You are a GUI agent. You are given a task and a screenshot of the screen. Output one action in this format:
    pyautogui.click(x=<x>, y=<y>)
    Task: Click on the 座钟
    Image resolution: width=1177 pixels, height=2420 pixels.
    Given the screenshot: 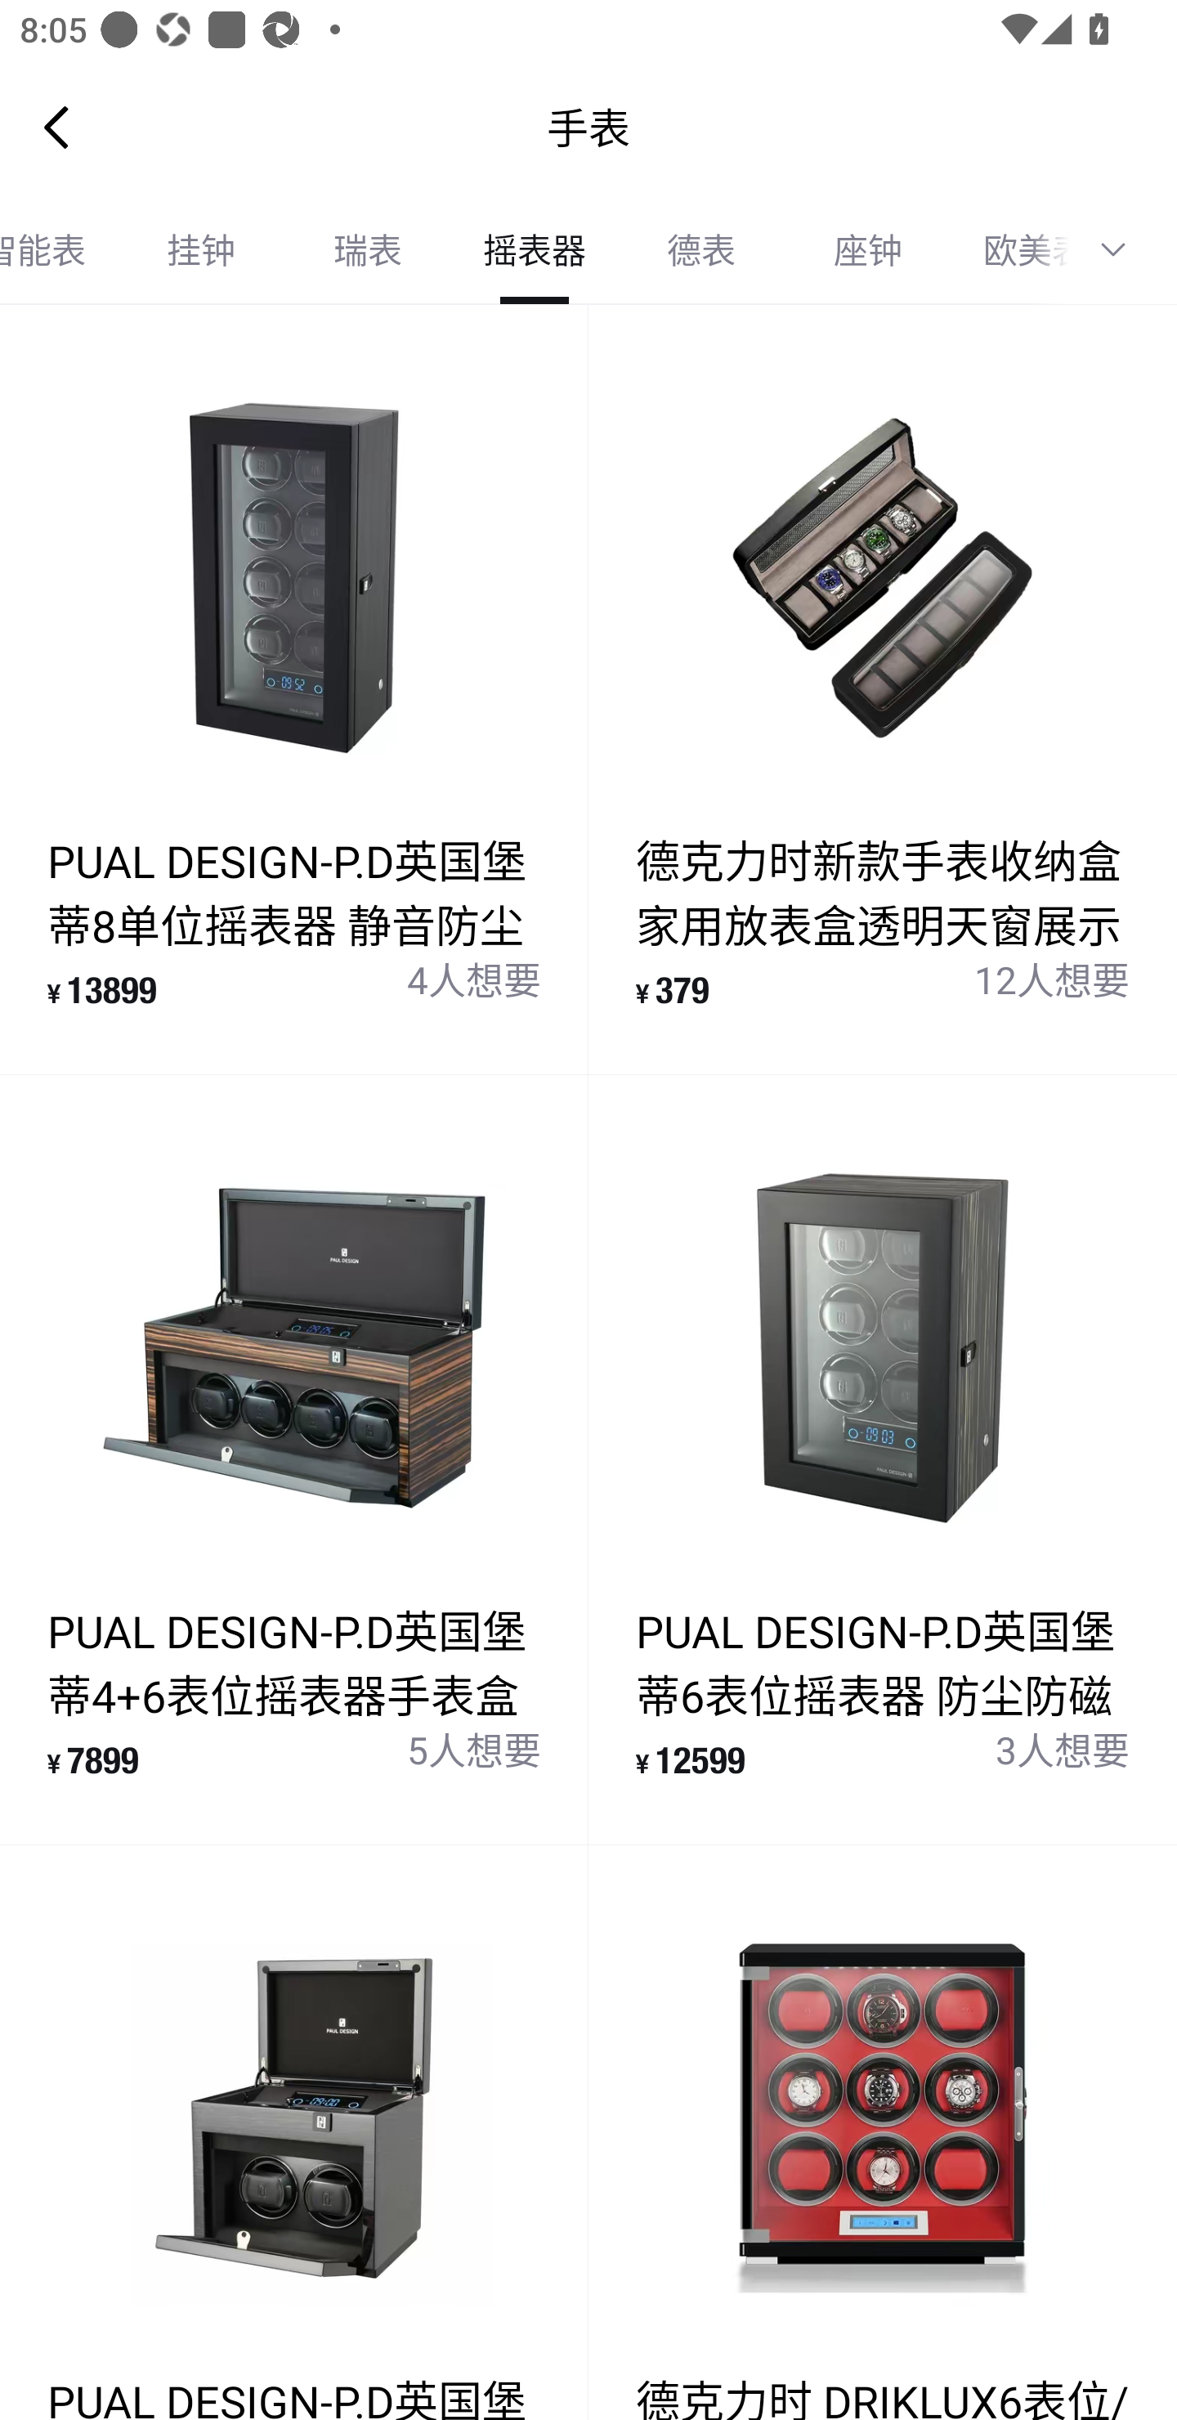 What is the action you would take?
    pyautogui.click(x=868, y=250)
    